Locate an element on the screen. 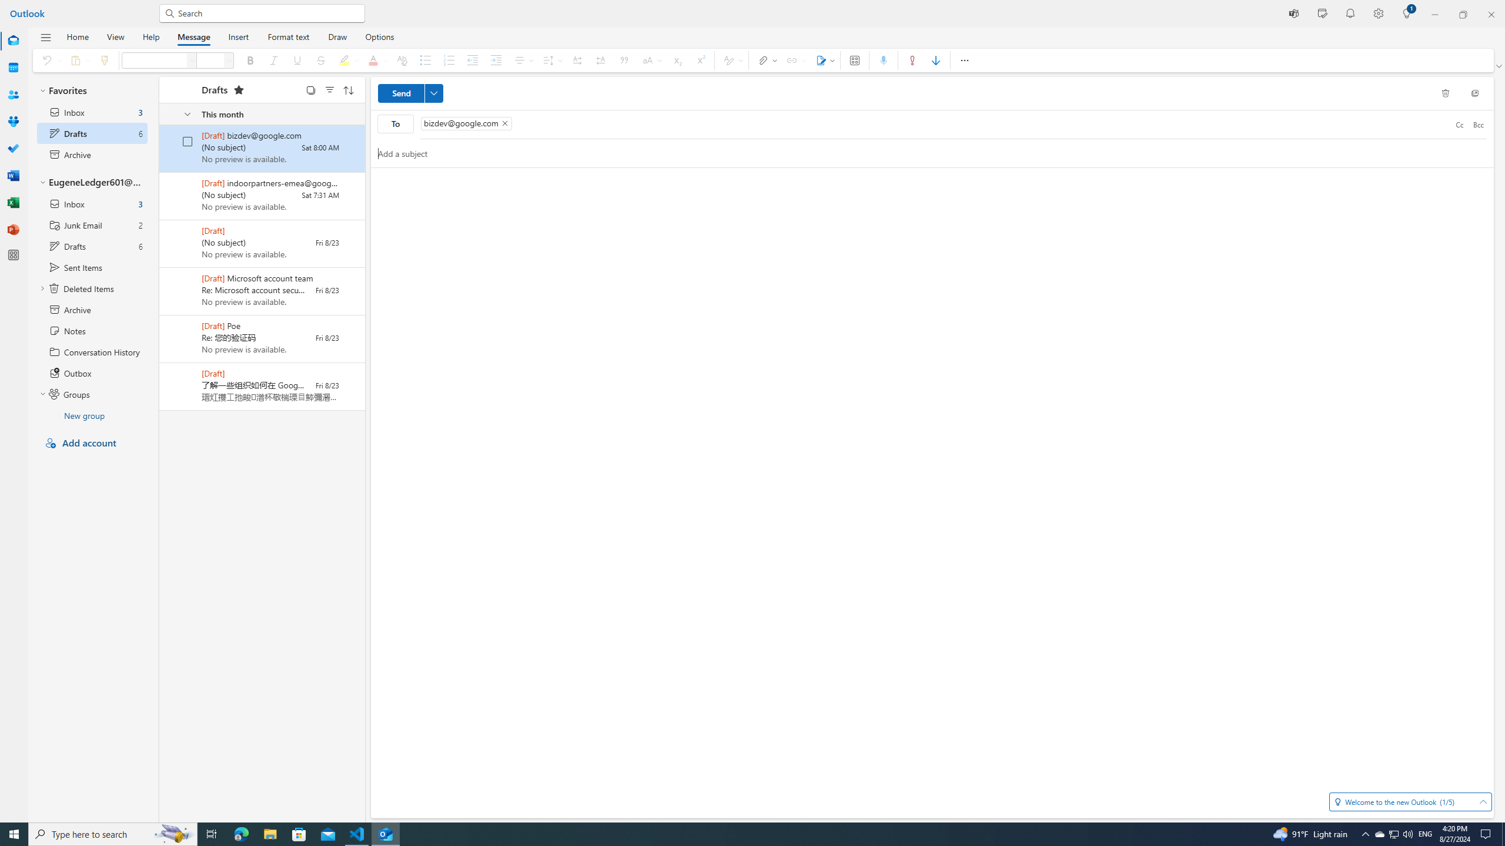  Conversation History is located at coordinates (92, 351).